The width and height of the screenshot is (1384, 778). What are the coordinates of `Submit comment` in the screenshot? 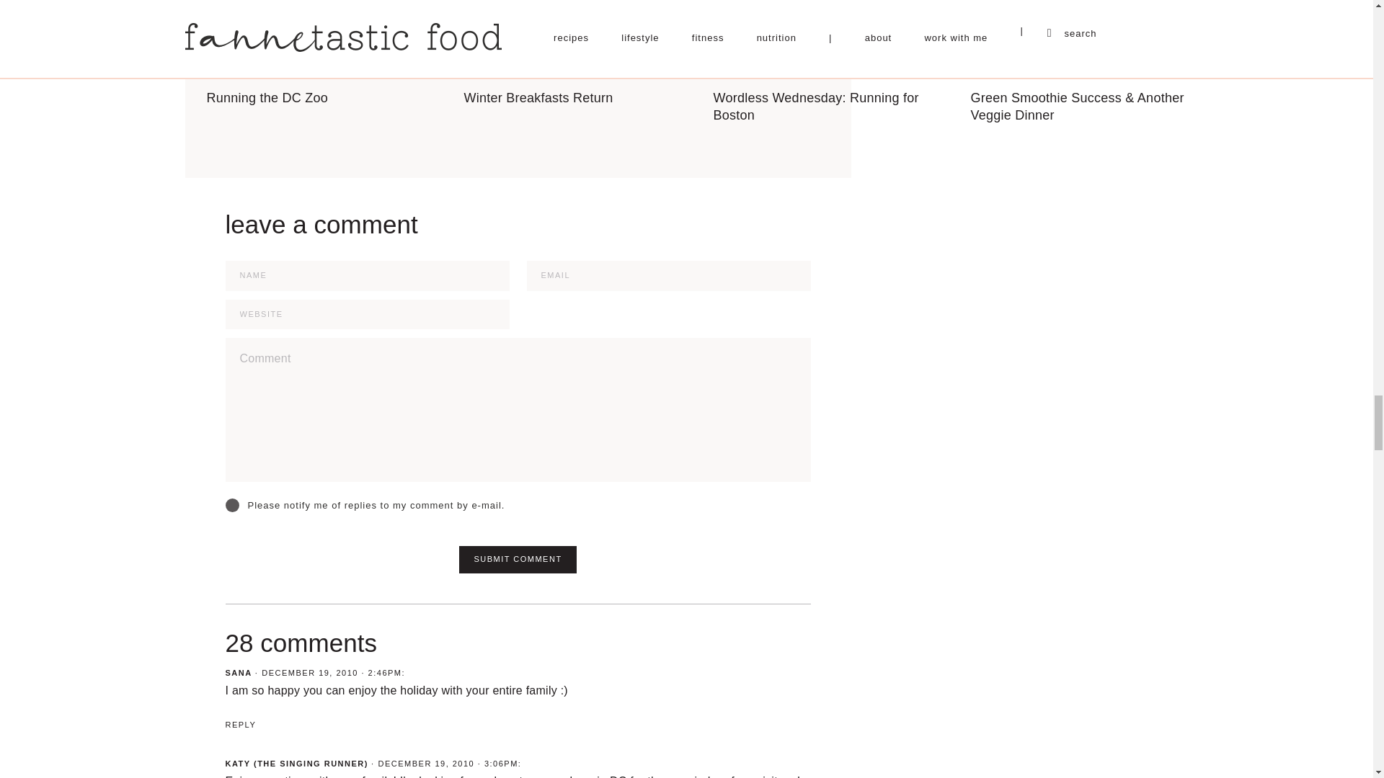 It's located at (518, 559).